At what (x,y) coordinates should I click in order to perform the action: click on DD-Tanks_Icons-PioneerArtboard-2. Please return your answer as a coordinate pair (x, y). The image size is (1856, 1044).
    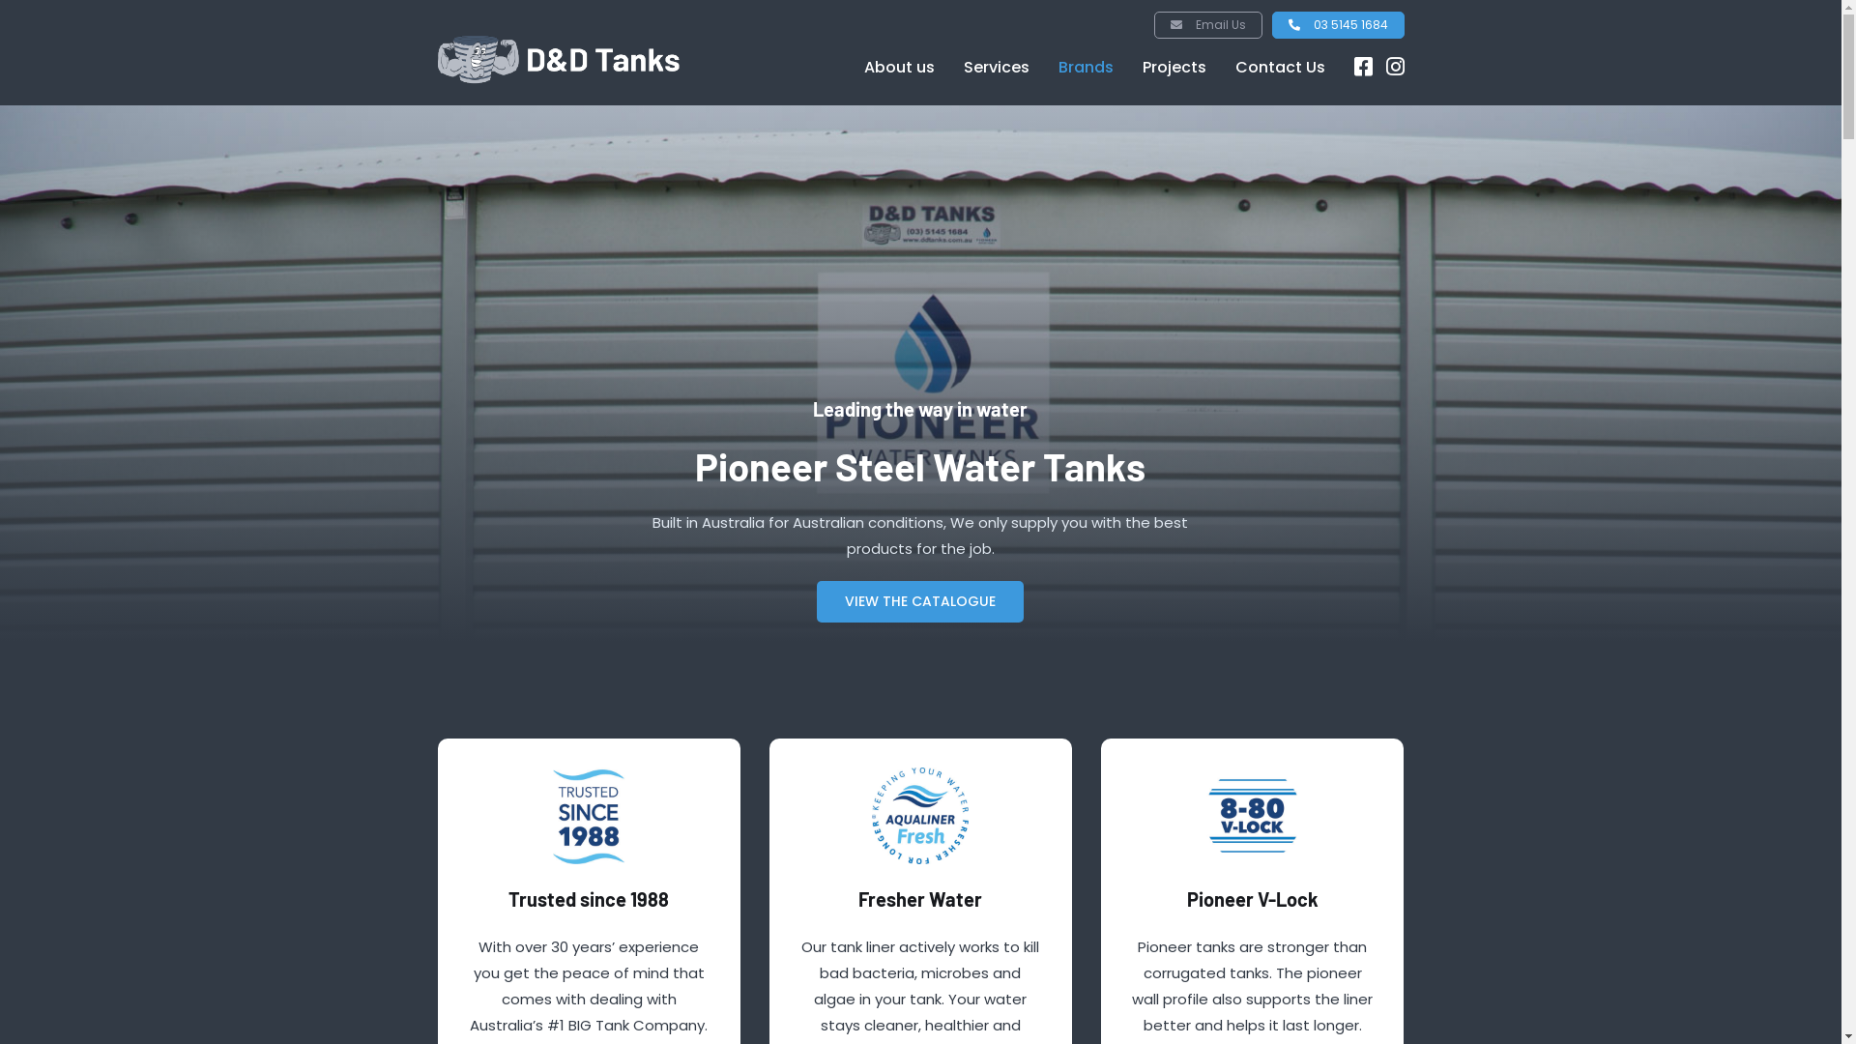
    Looking at the image, I should click on (920, 816).